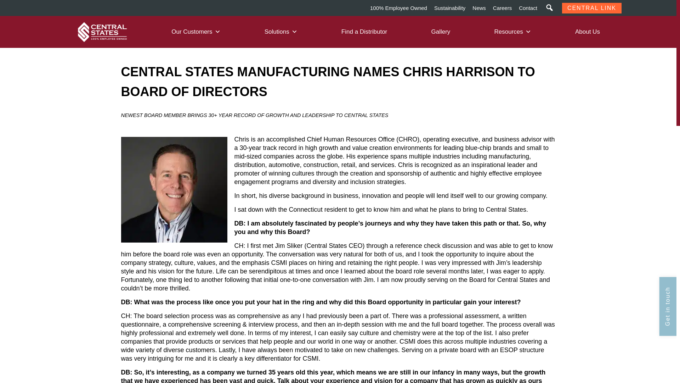  Describe the element at coordinates (502, 8) in the screenshot. I see `Careers` at that location.